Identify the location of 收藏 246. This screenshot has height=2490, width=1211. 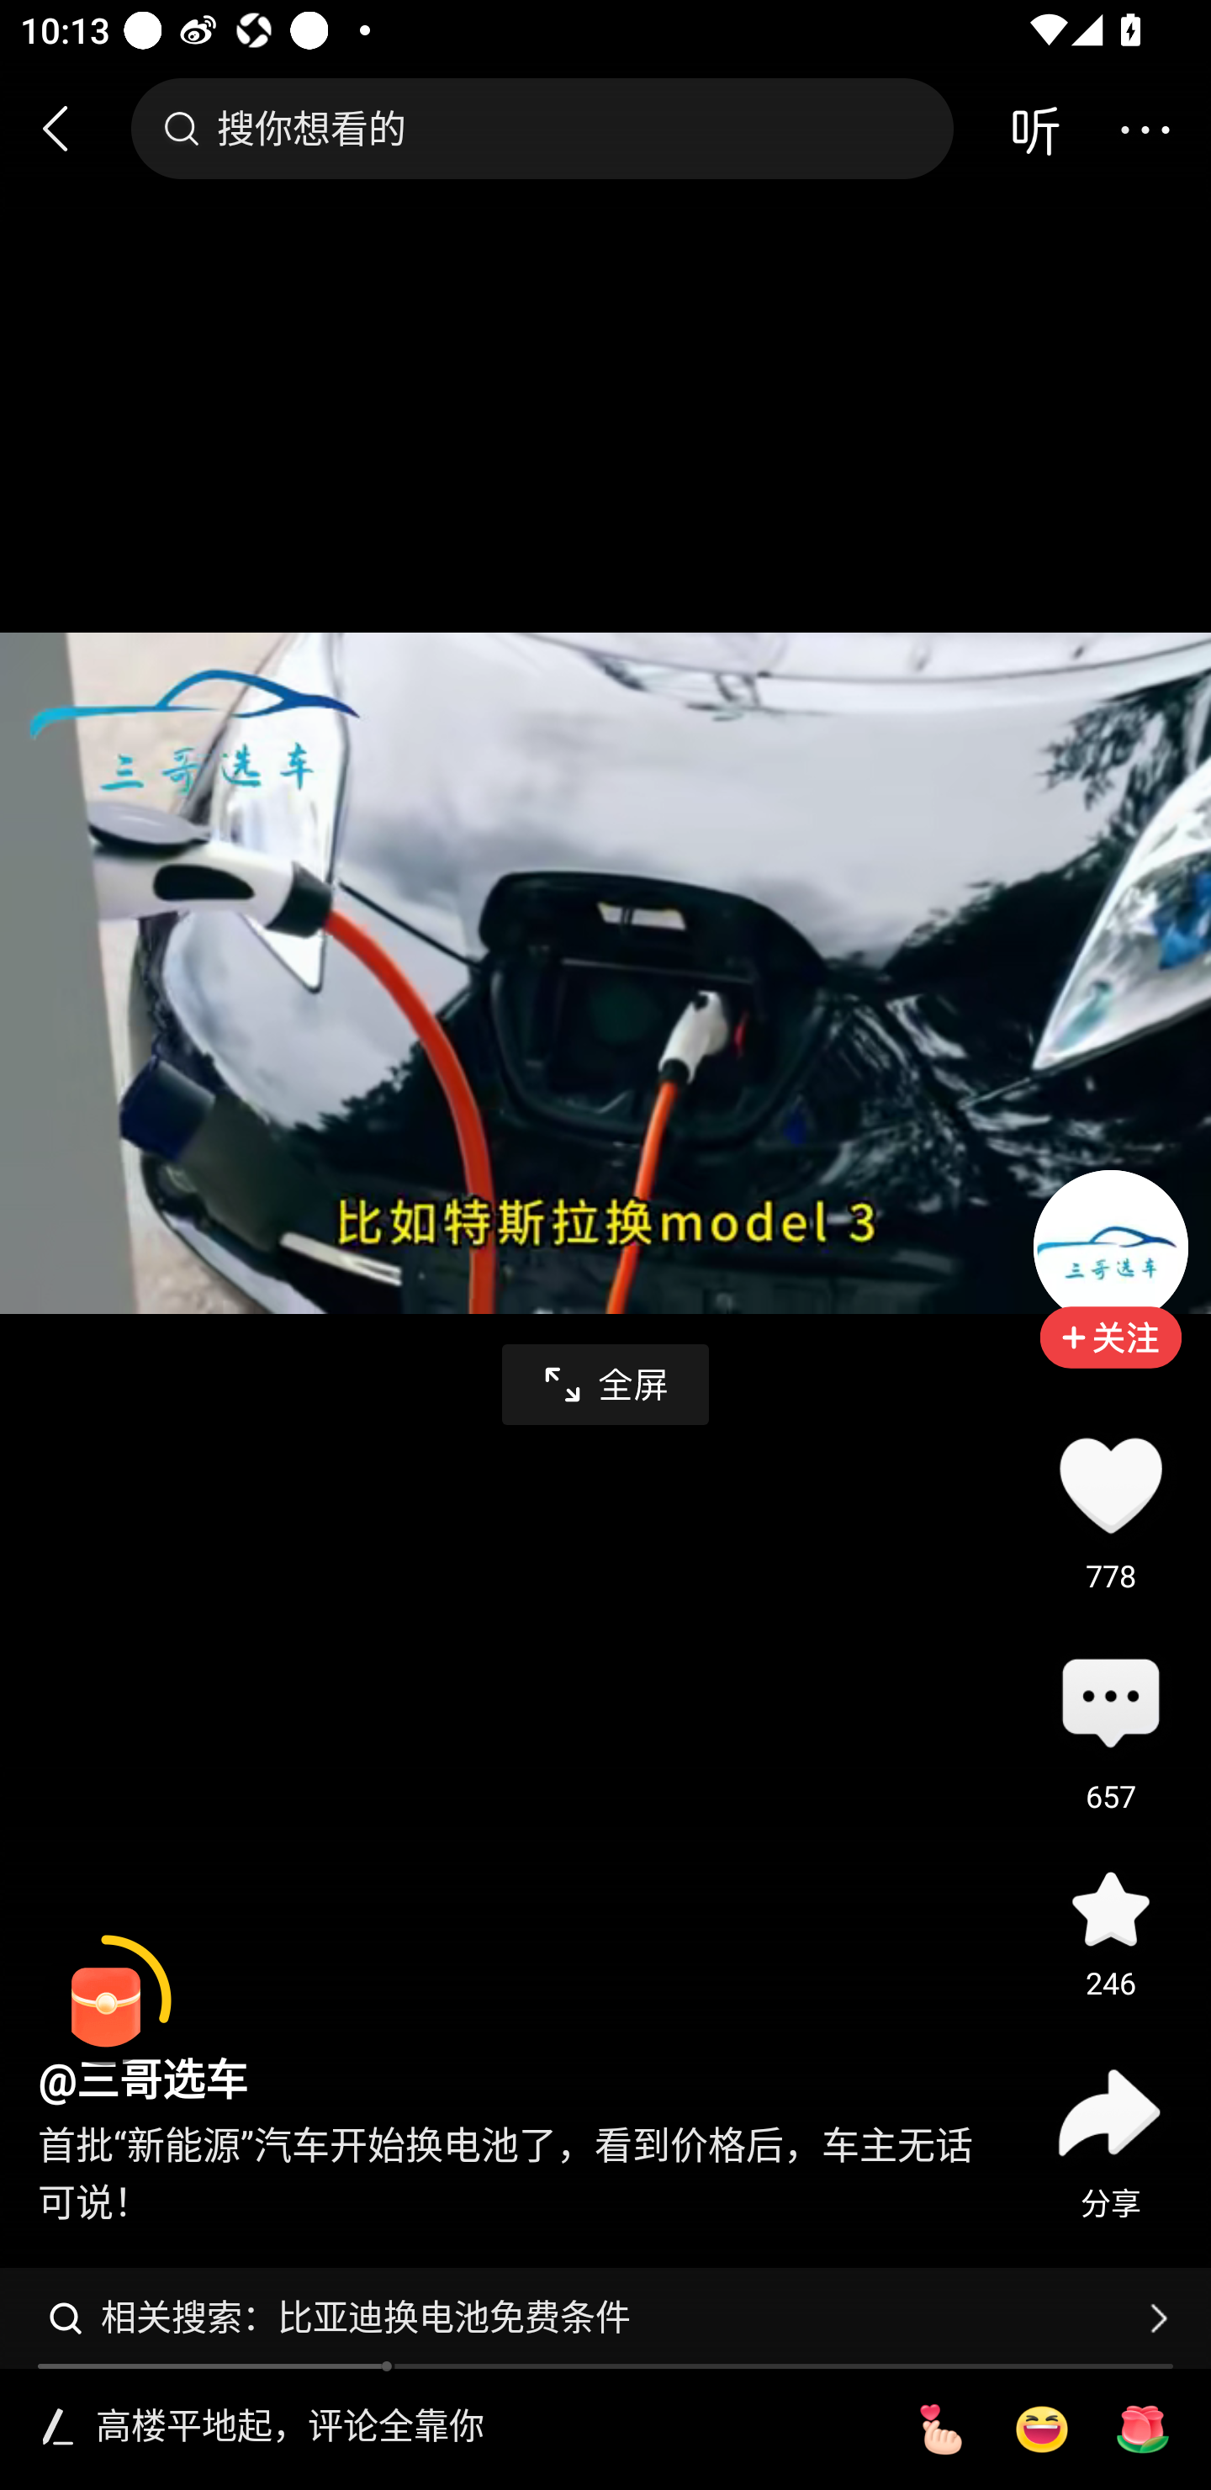
(1110, 1908).